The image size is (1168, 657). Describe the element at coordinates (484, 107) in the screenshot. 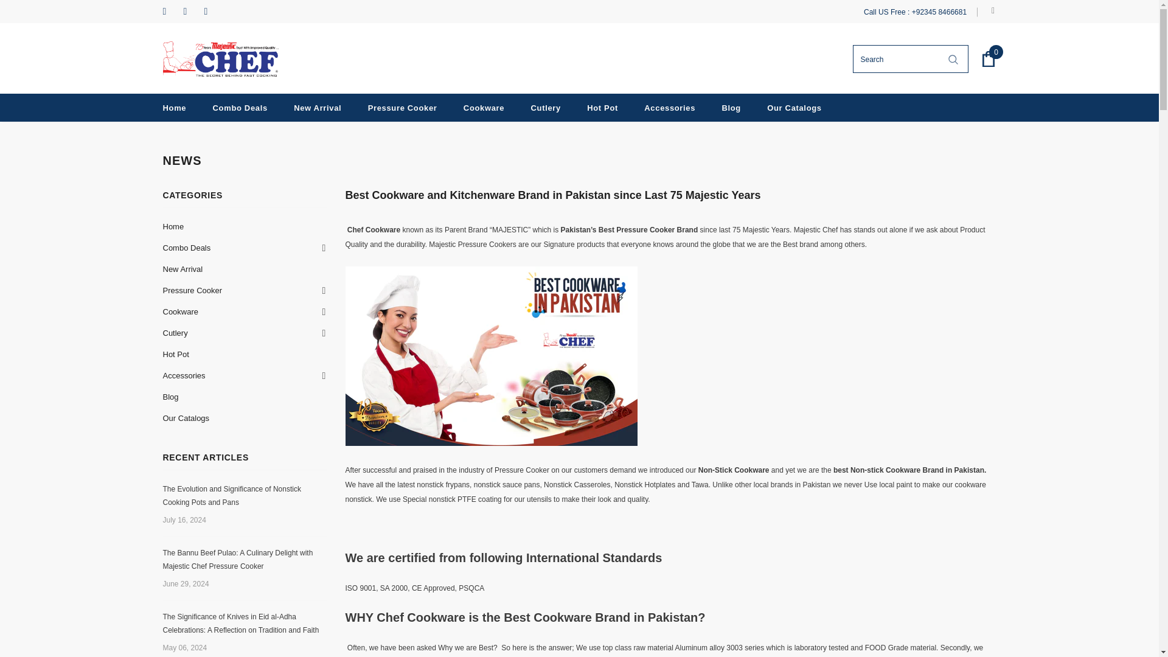

I see `Cookware` at that location.